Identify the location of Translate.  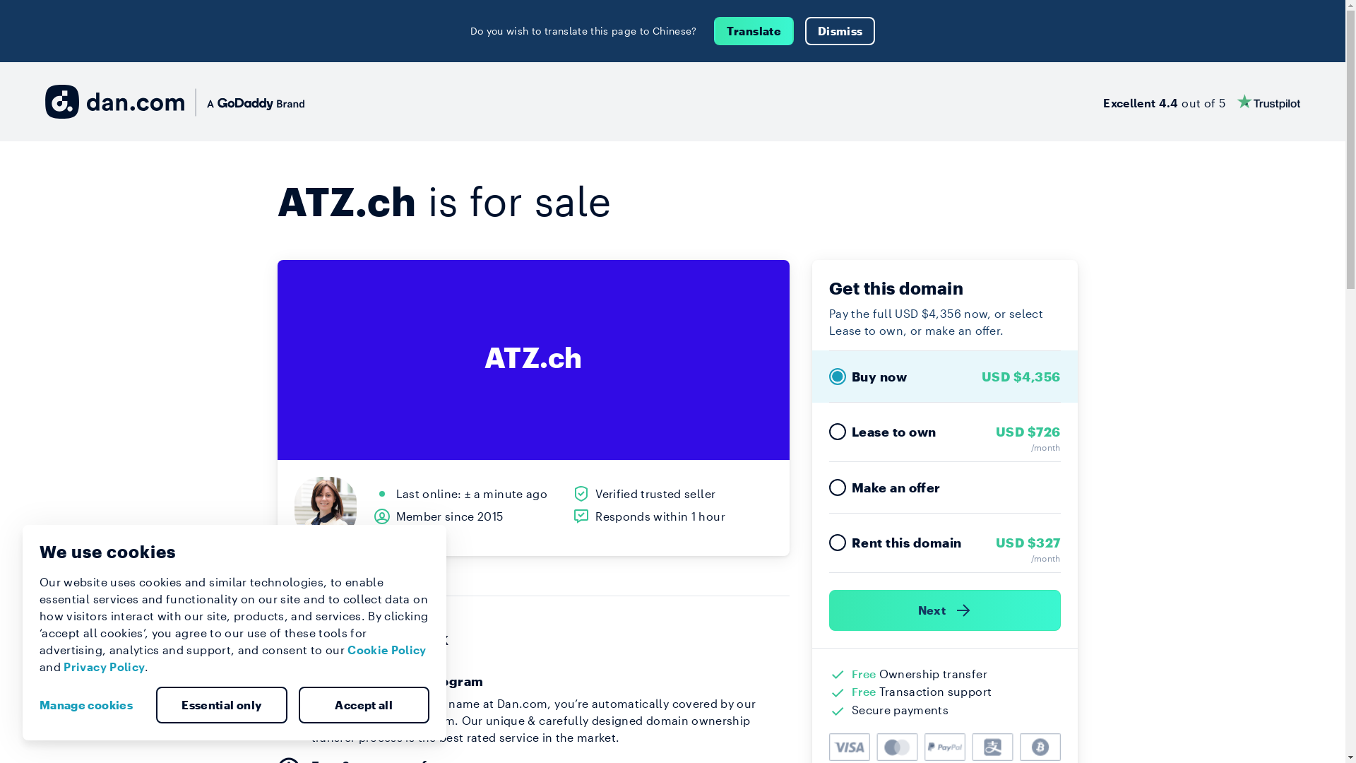
(754, 31).